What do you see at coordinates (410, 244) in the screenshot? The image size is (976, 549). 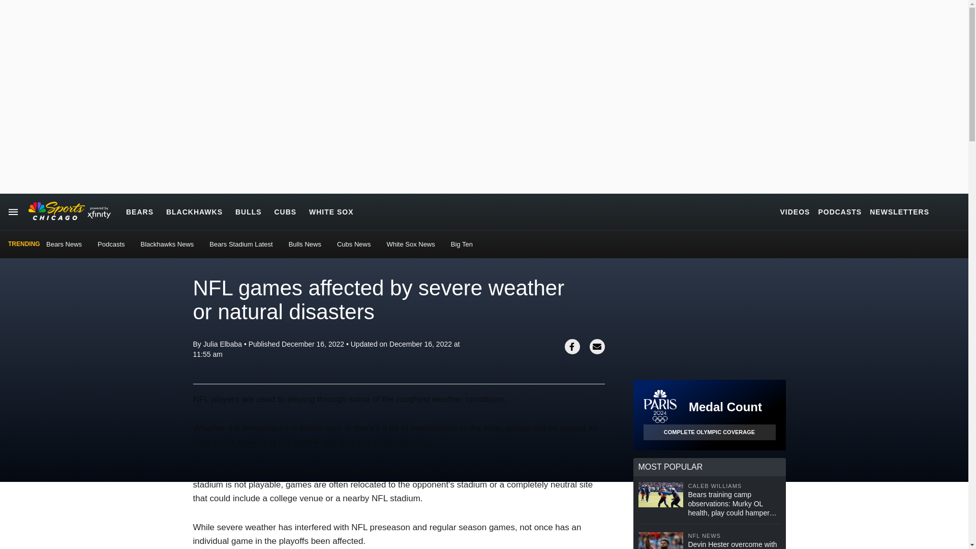 I see `White Sox News` at bounding box center [410, 244].